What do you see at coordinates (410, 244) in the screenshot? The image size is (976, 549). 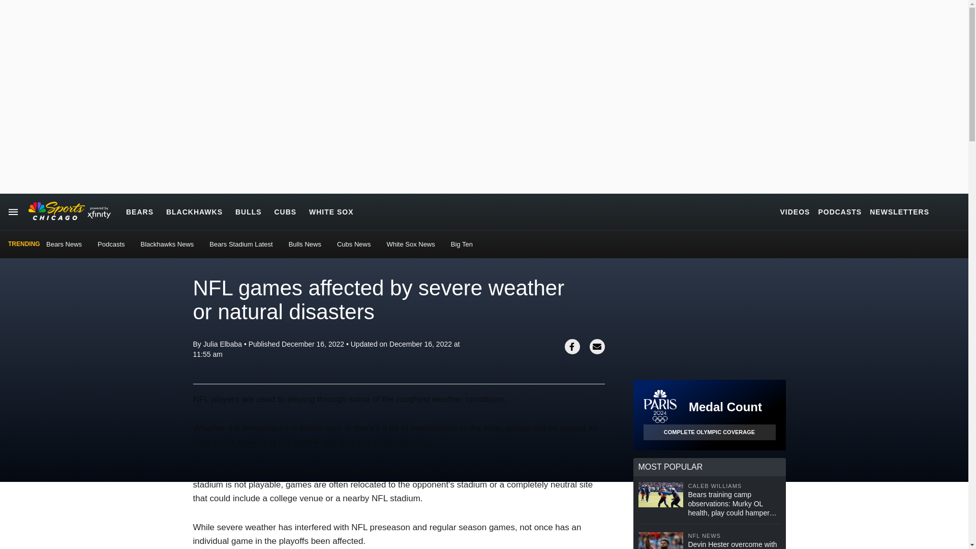 I see `White Sox News` at bounding box center [410, 244].